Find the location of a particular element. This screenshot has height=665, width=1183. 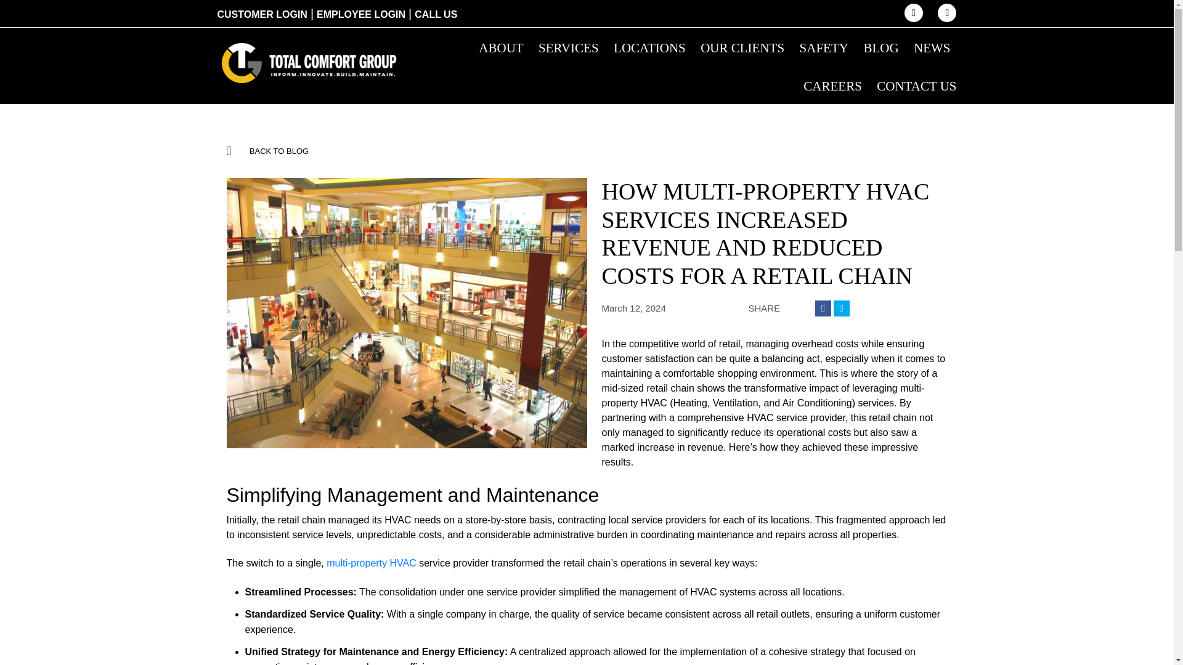

SERVICES is located at coordinates (568, 48).